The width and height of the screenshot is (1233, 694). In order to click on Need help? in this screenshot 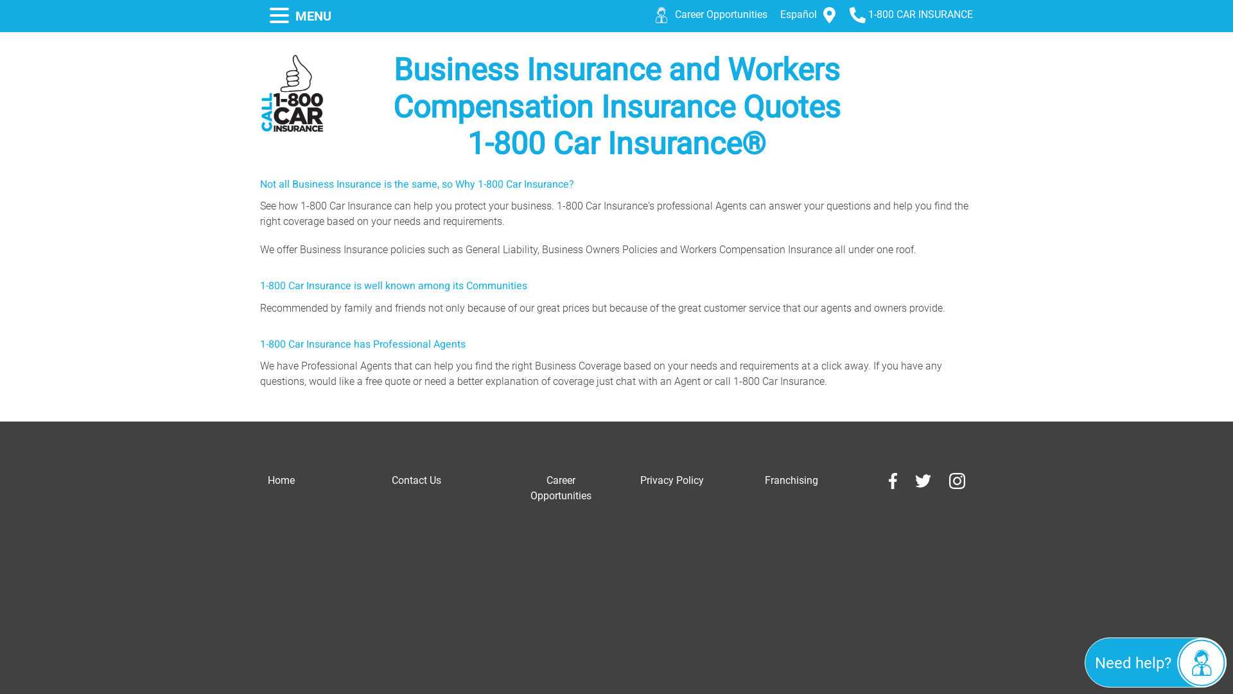, I will do `click(1156, 663)`.